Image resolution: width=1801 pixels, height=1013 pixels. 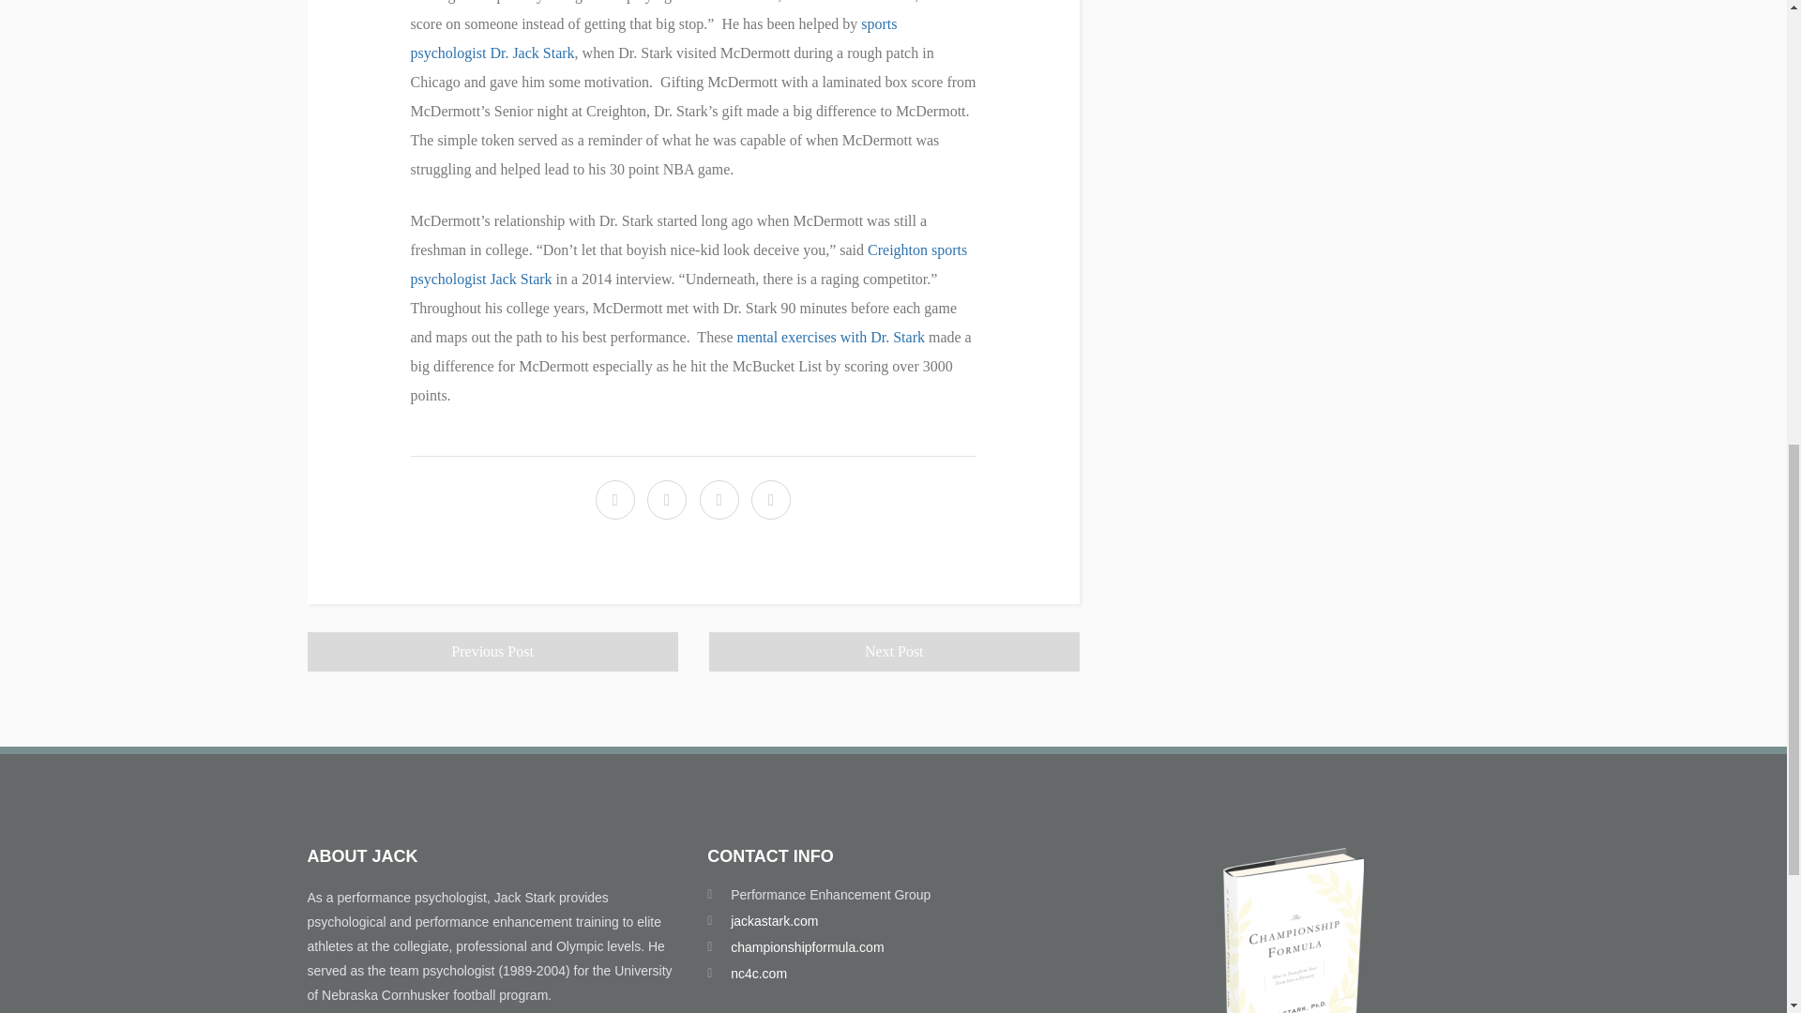 I want to click on Creighton sports psychologist Jack Stark, so click(x=689, y=265).